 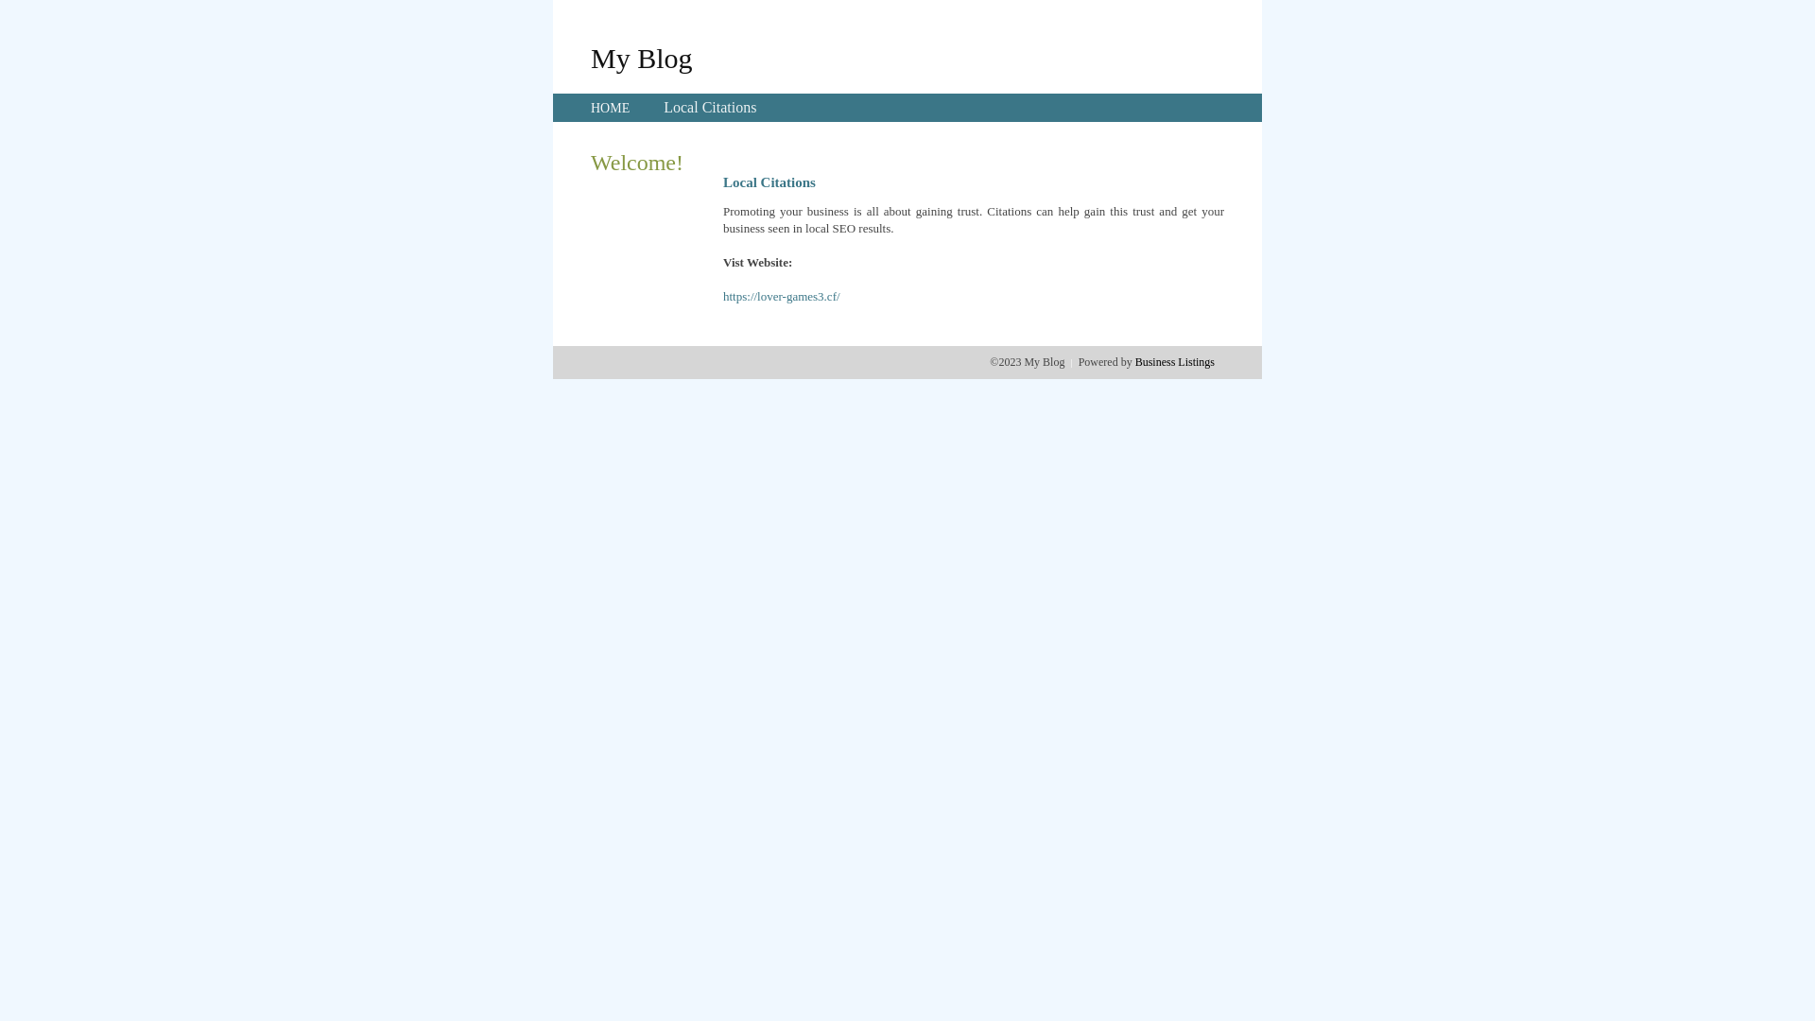 What do you see at coordinates (710, 108) in the screenshot?
I see `Local Citations` at bounding box center [710, 108].